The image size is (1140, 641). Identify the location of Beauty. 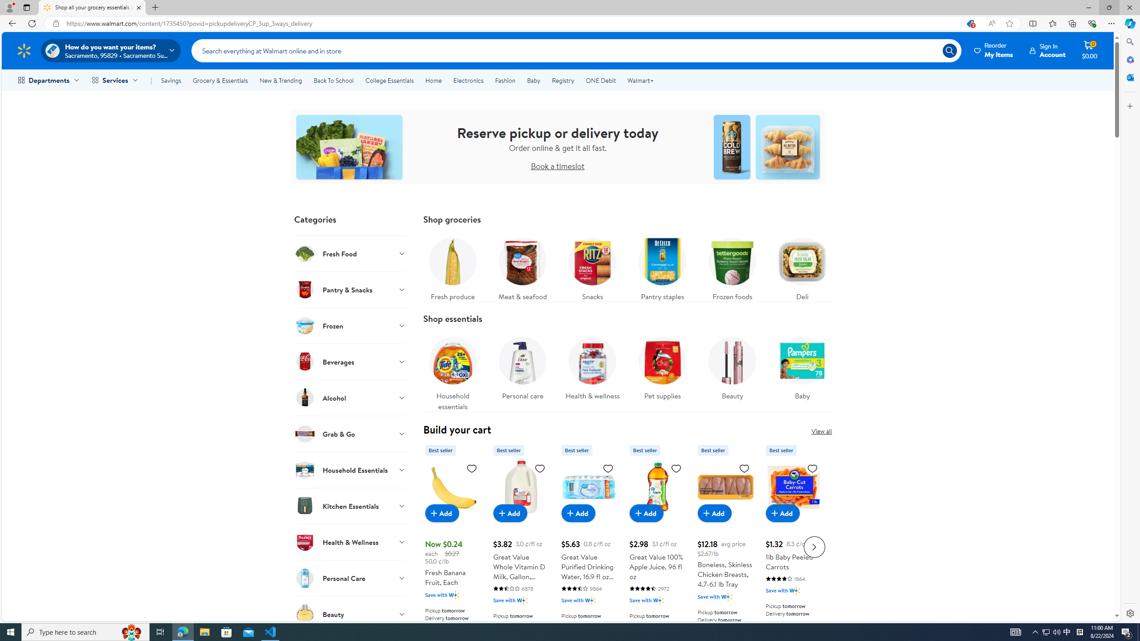
(350, 614).